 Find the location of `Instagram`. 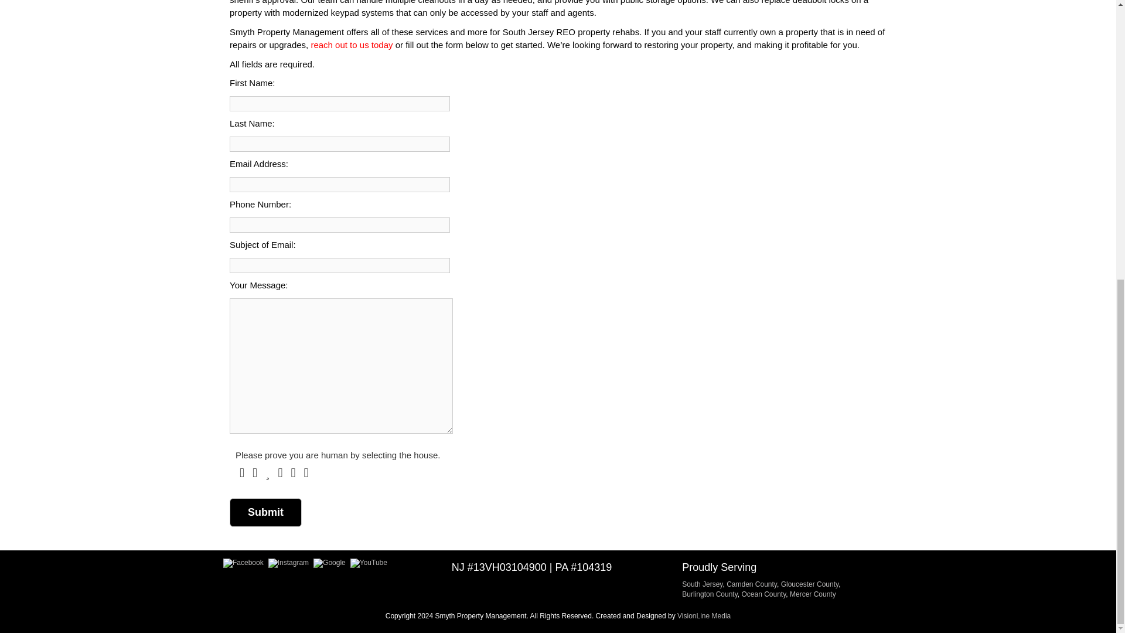

Instagram is located at coordinates (288, 563).